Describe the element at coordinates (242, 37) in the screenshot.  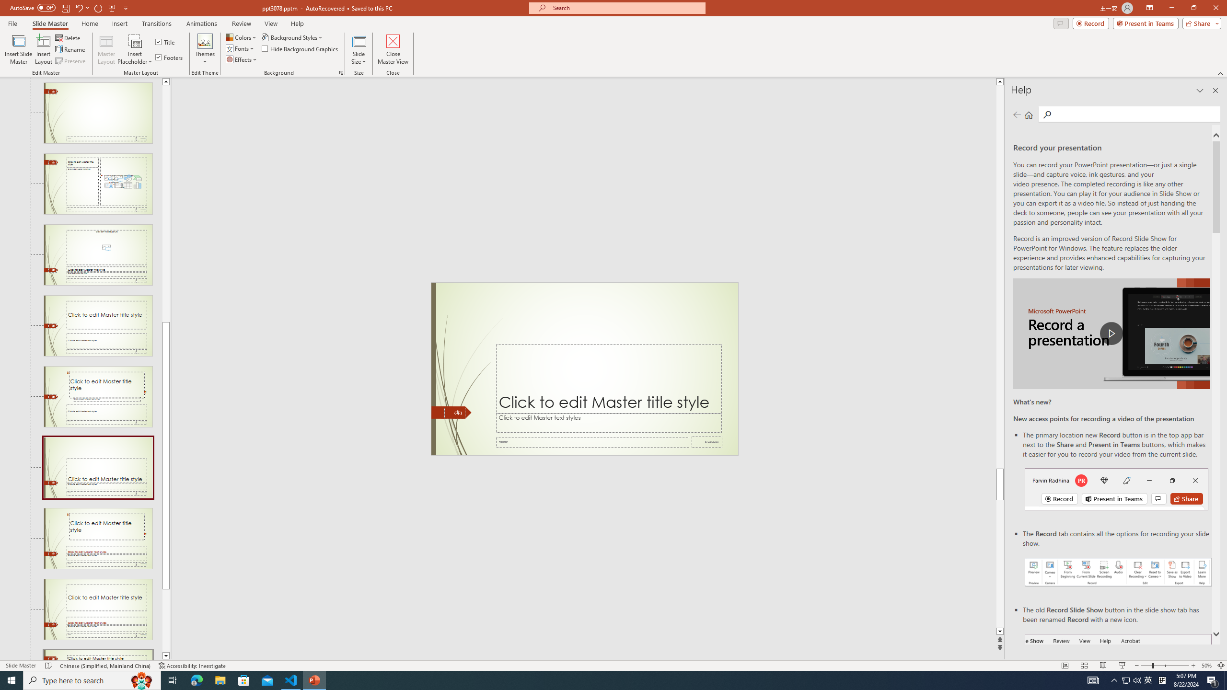
I see `Colors` at that location.